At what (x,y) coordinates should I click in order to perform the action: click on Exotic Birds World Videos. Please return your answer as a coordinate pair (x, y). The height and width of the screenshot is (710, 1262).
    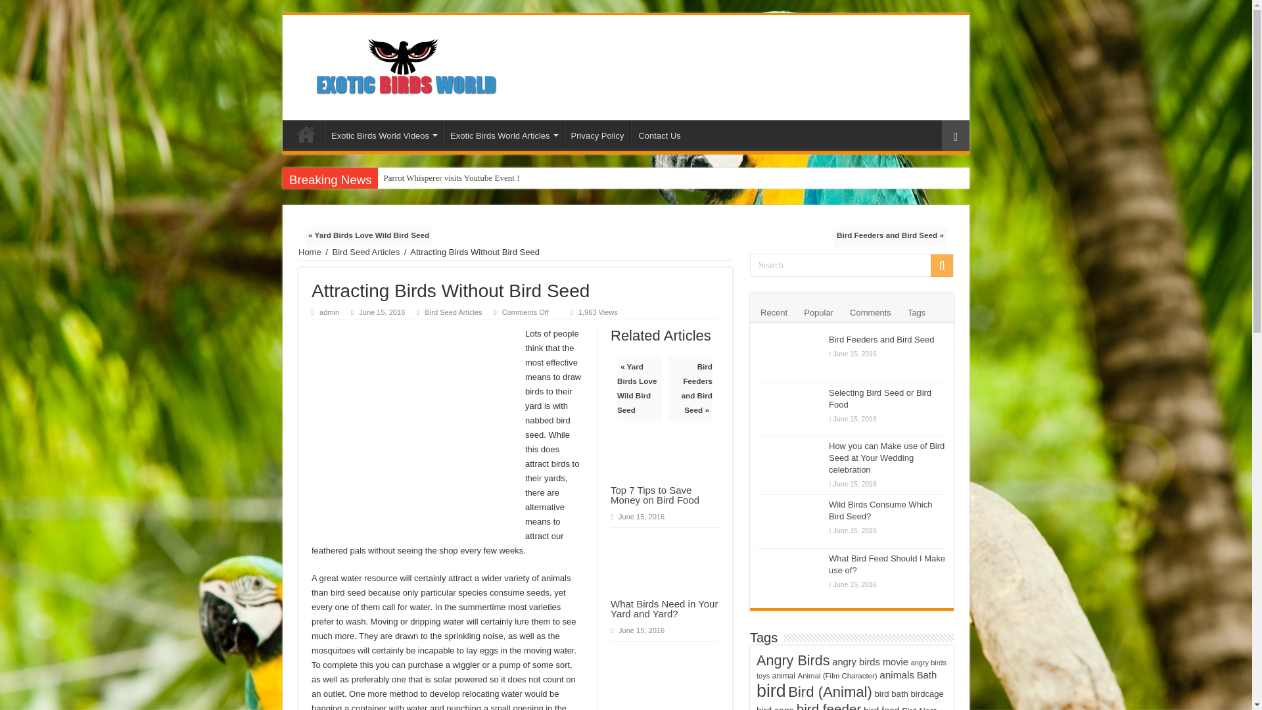
    Looking at the image, I should click on (383, 133).